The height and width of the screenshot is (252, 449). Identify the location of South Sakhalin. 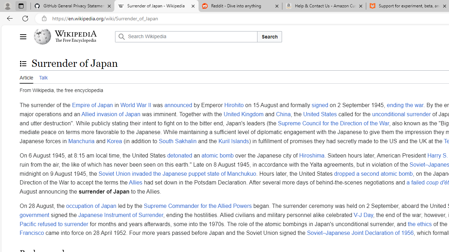
(177, 141).